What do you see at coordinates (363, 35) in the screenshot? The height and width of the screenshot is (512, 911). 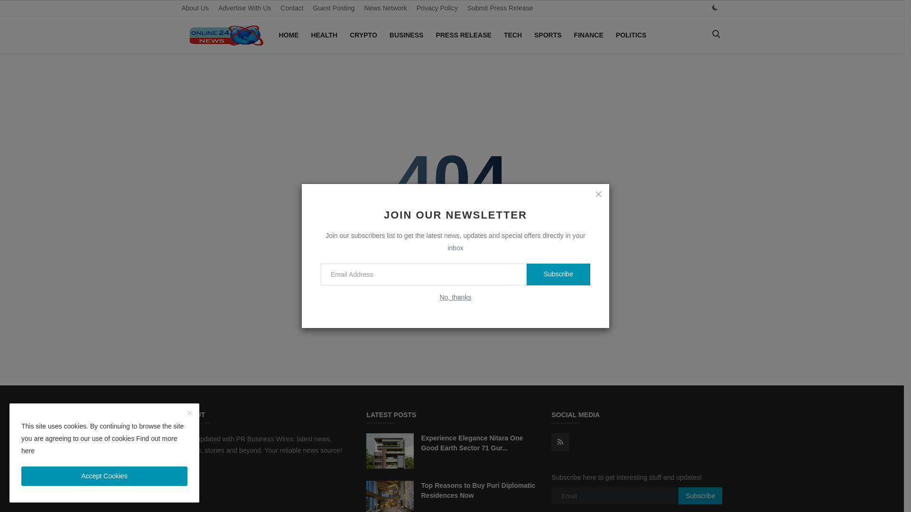 I see `CRYPTO` at bounding box center [363, 35].